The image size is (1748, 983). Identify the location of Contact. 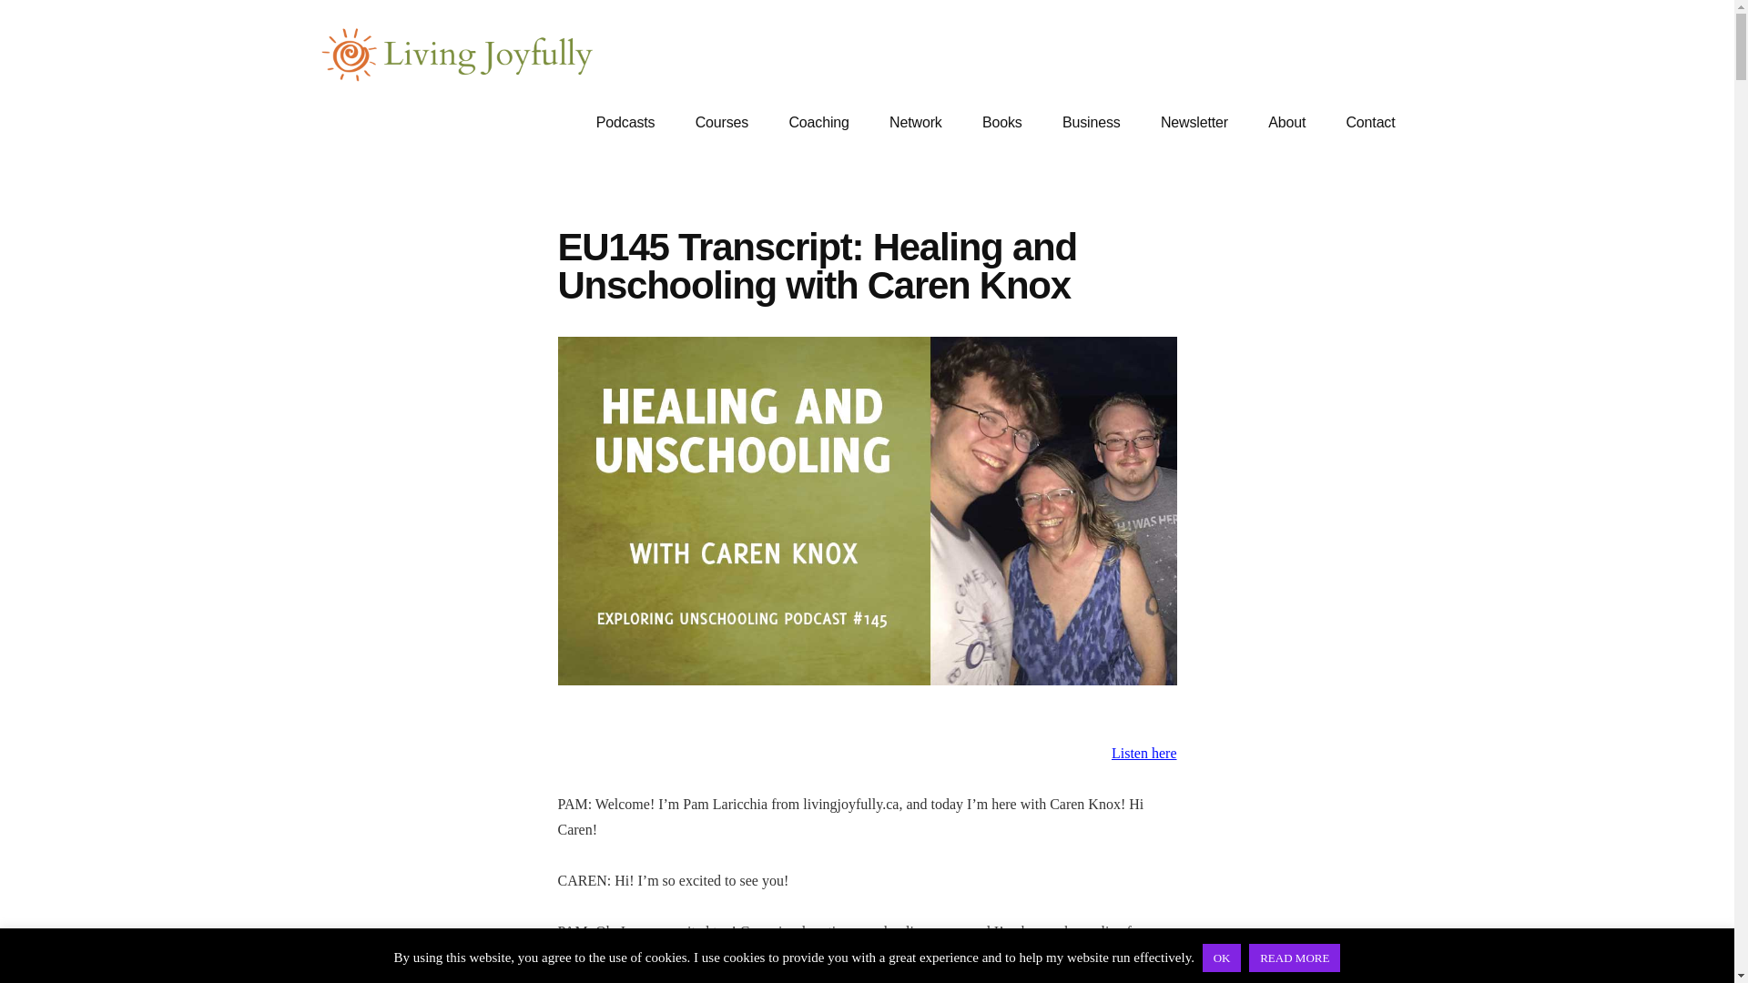
(1369, 122).